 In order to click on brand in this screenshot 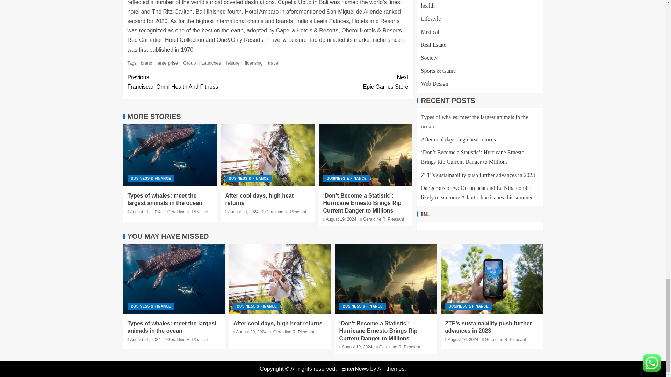, I will do `click(146, 63)`.